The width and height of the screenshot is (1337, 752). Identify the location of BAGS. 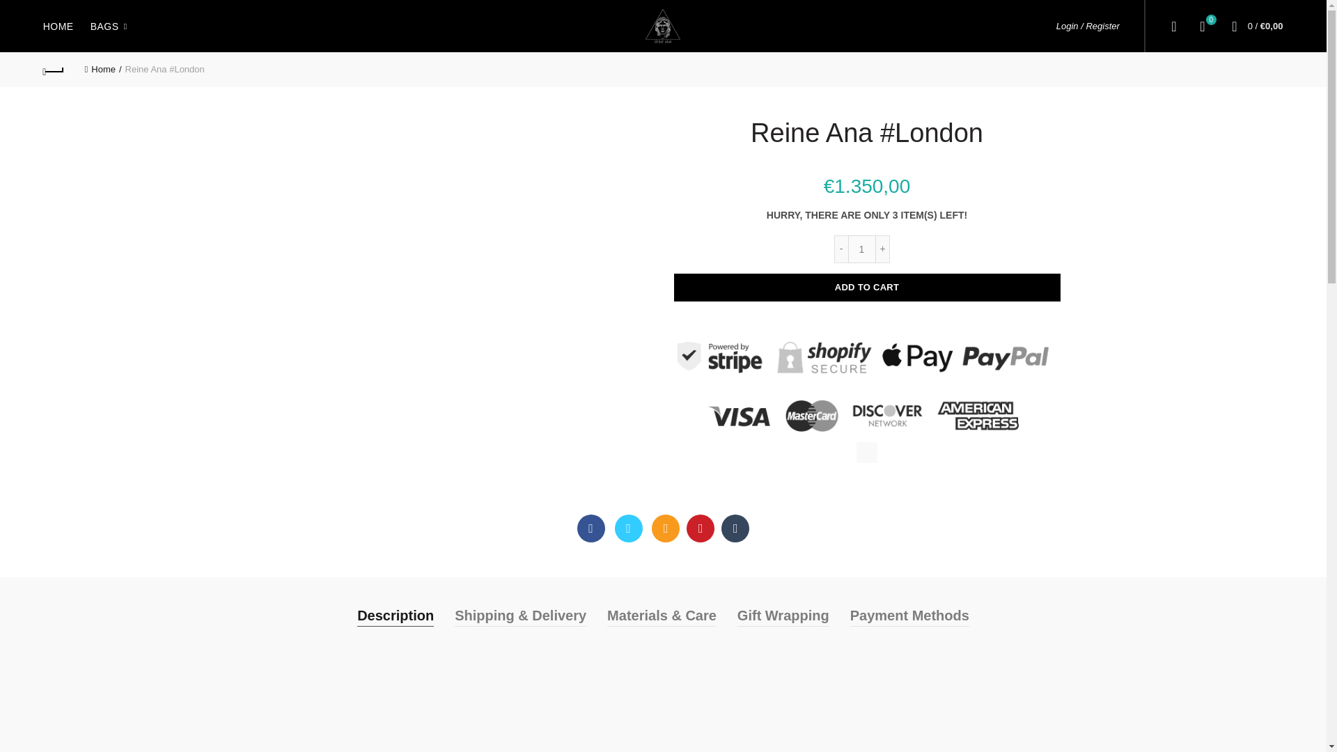
(866, 288).